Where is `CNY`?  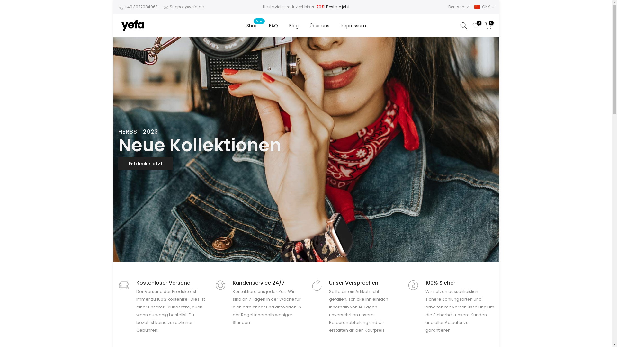 CNY is located at coordinates (484, 7).